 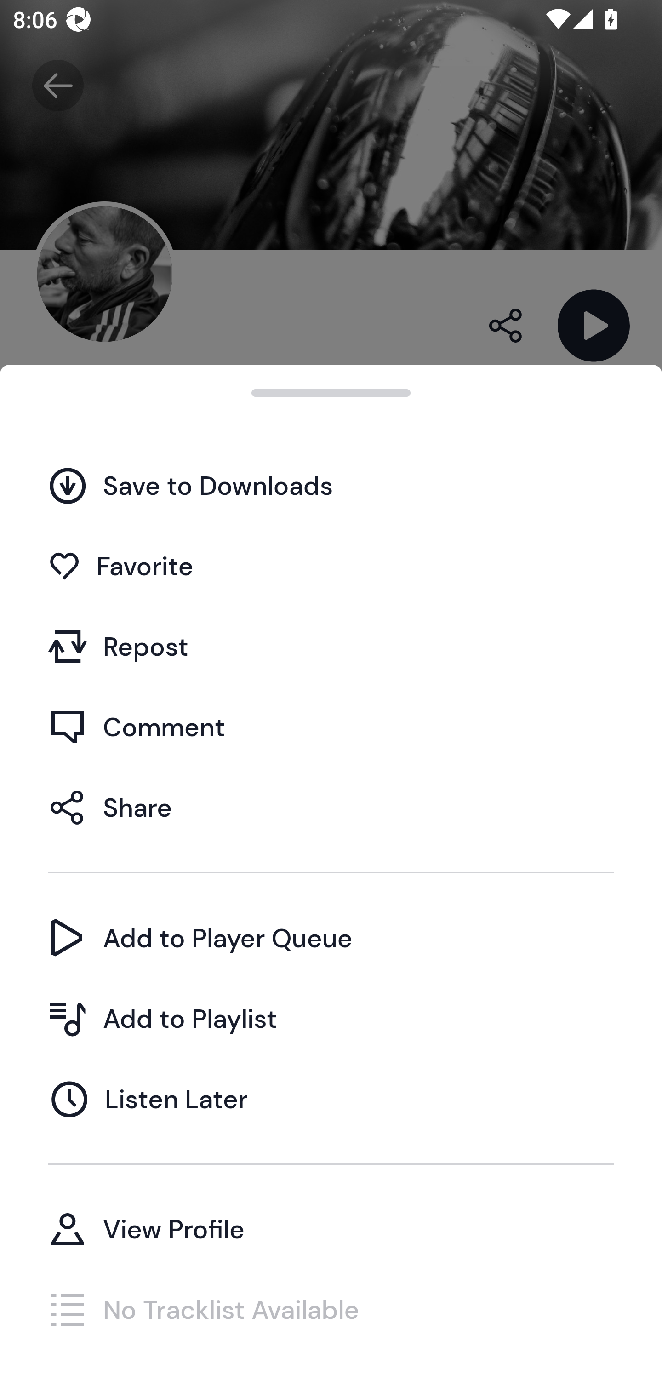 I want to click on View Profile, so click(x=331, y=1229).